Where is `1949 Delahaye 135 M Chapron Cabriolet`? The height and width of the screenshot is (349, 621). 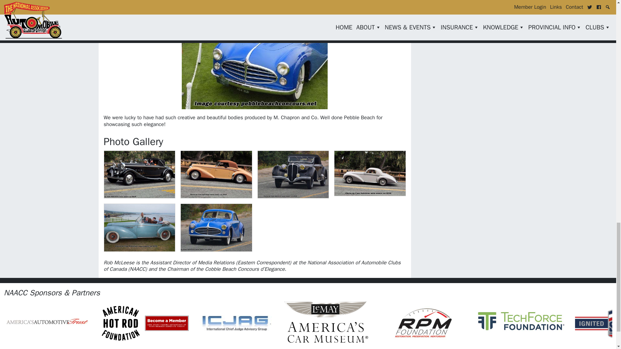 1949 Delahaye 135 M Chapron Cabriolet is located at coordinates (140, 227).